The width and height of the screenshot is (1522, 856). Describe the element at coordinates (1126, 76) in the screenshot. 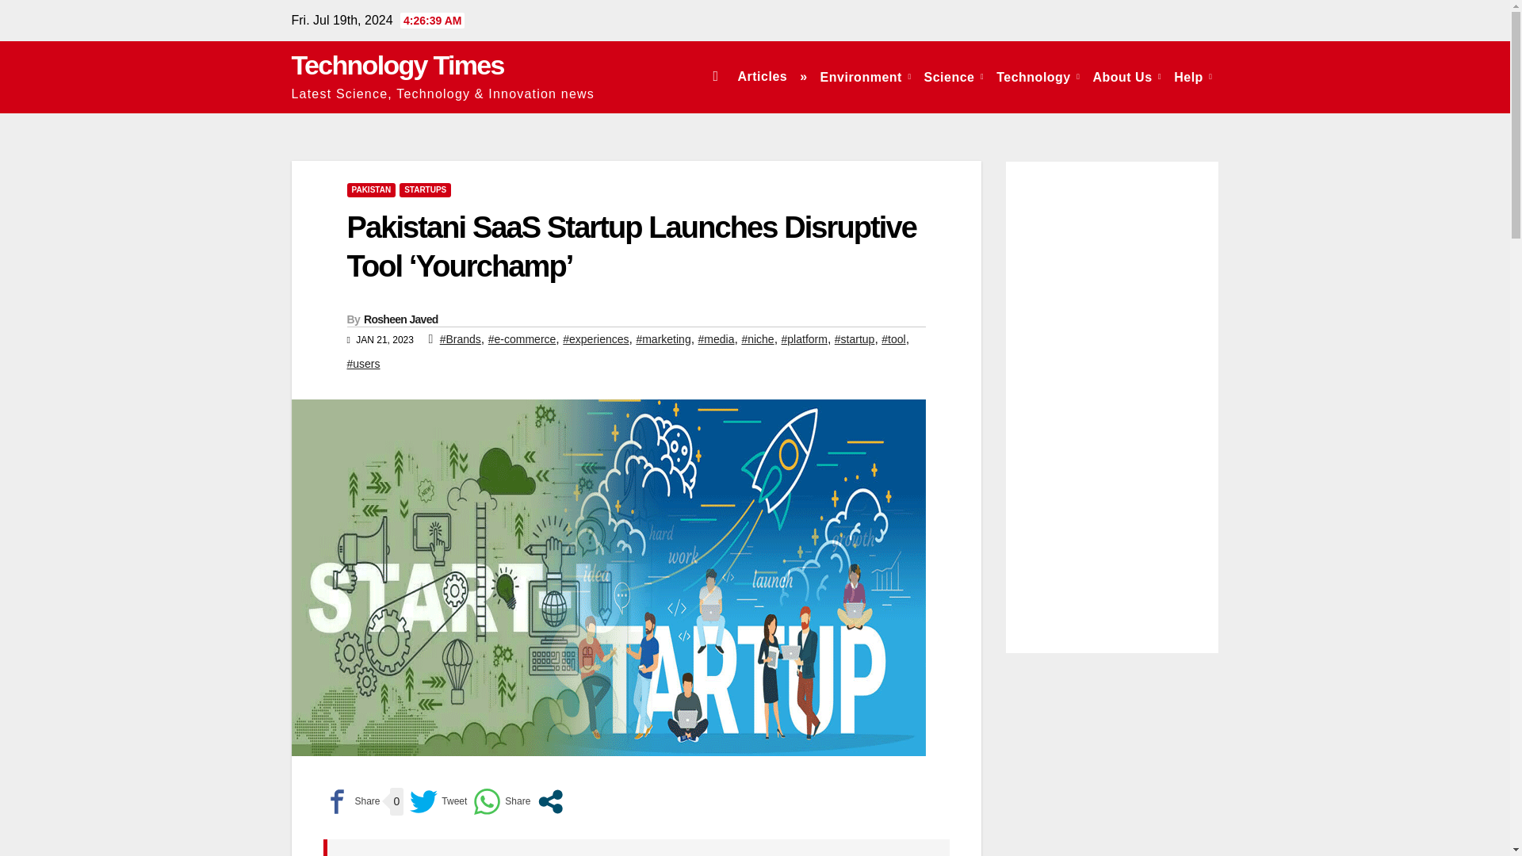

I see `About Us` at that location.